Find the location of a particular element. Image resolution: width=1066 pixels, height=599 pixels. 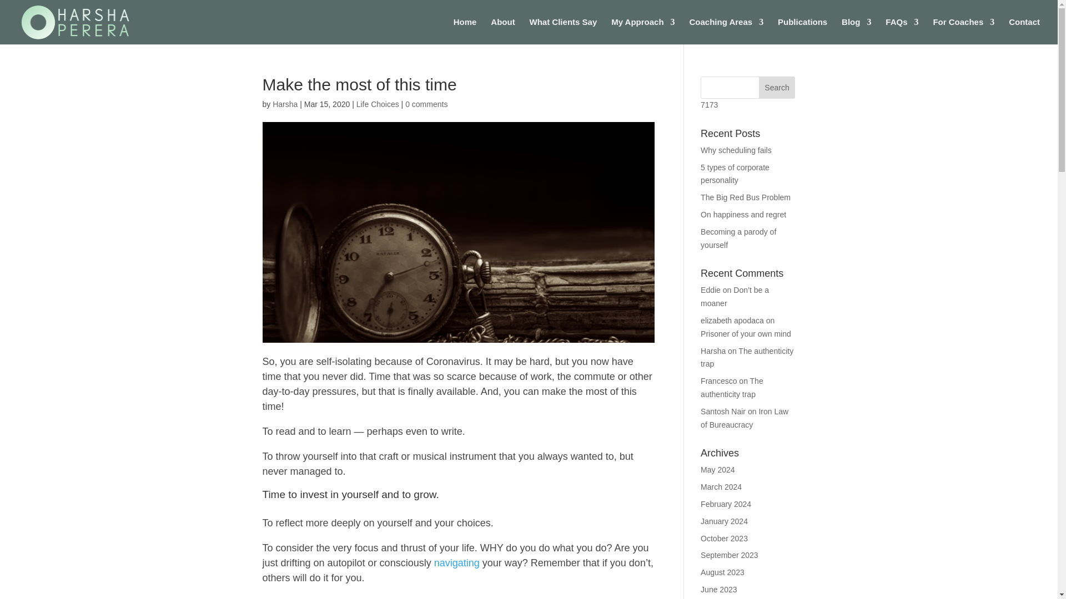

Home is located at coordinates (465, 31).